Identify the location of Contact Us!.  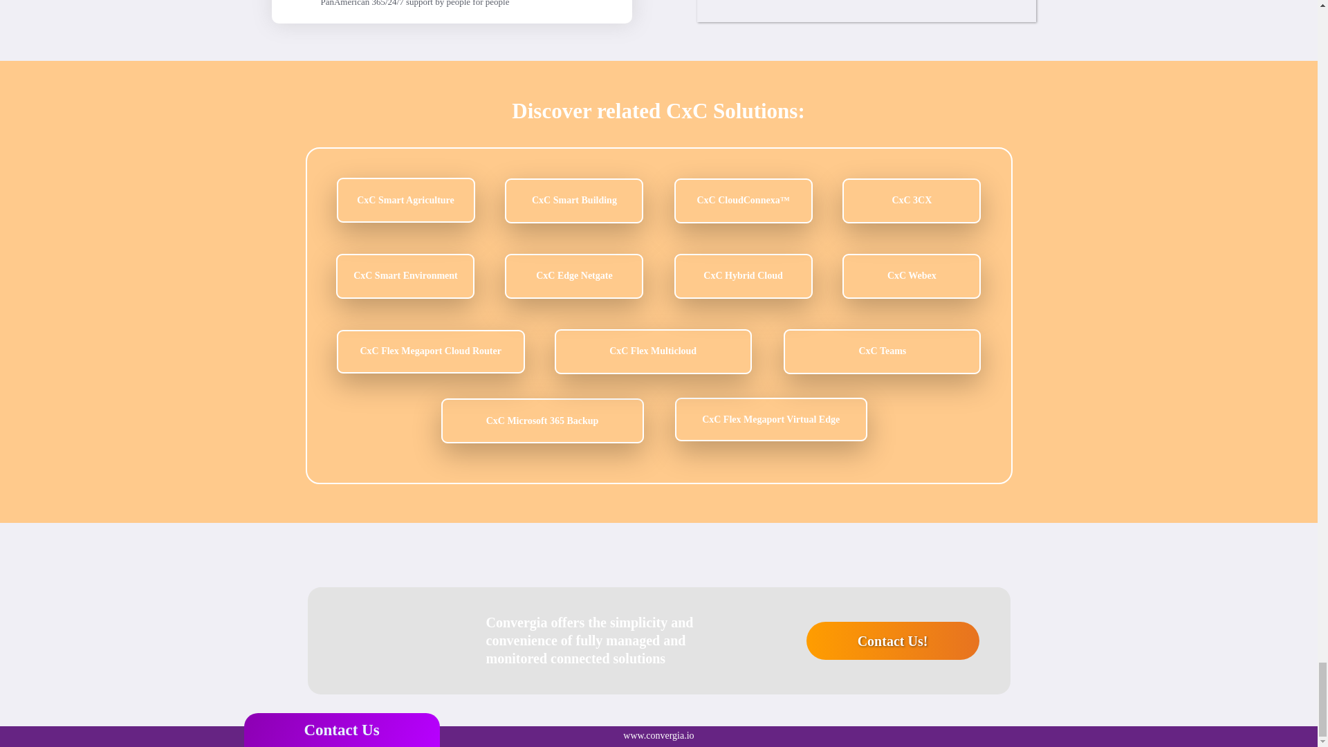
(892, 640).